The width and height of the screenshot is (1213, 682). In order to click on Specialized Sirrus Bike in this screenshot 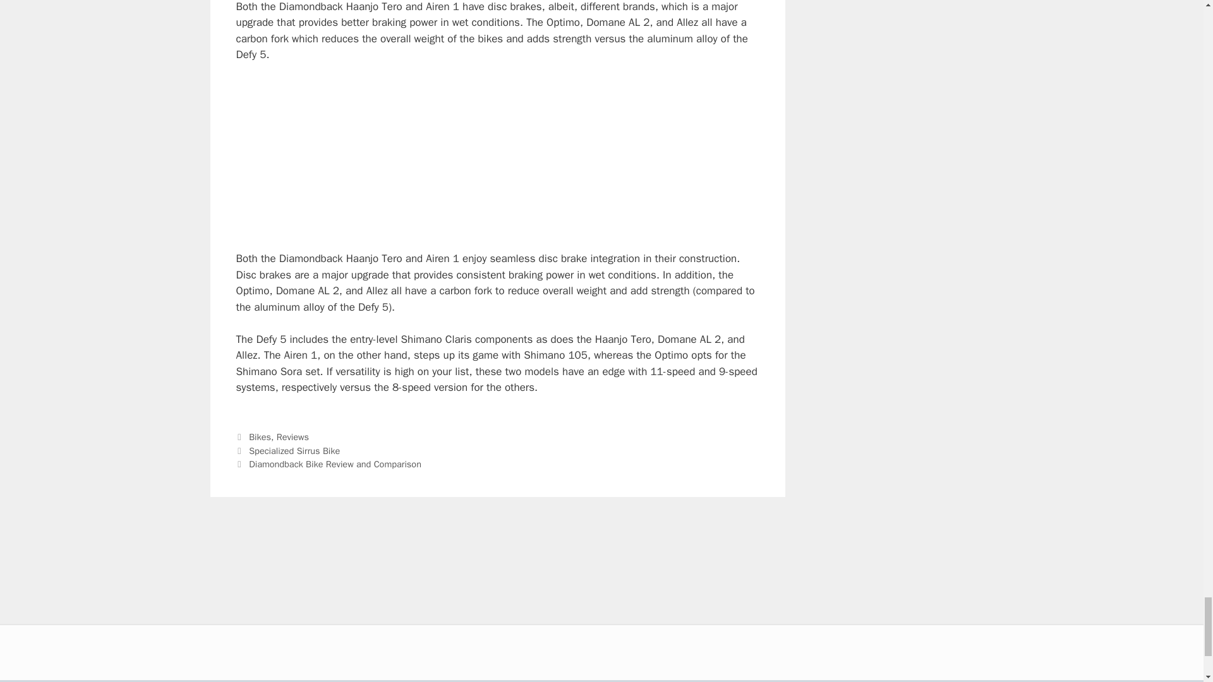, I will do `click(294, 451)`.